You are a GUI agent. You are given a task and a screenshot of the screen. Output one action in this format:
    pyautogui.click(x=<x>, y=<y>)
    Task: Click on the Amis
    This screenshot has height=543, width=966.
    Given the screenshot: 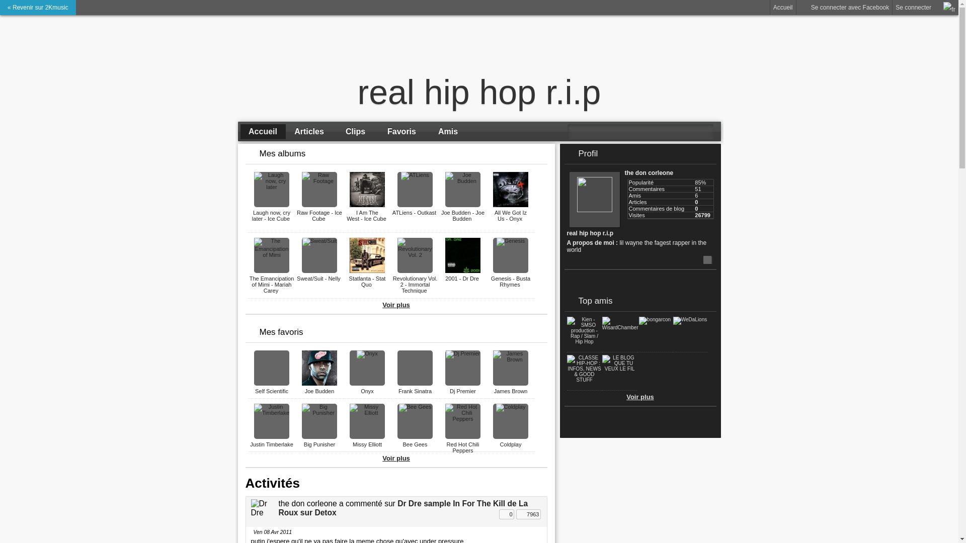 What is the action you would take?
    pyautogui.click(x=448, y=132)
    